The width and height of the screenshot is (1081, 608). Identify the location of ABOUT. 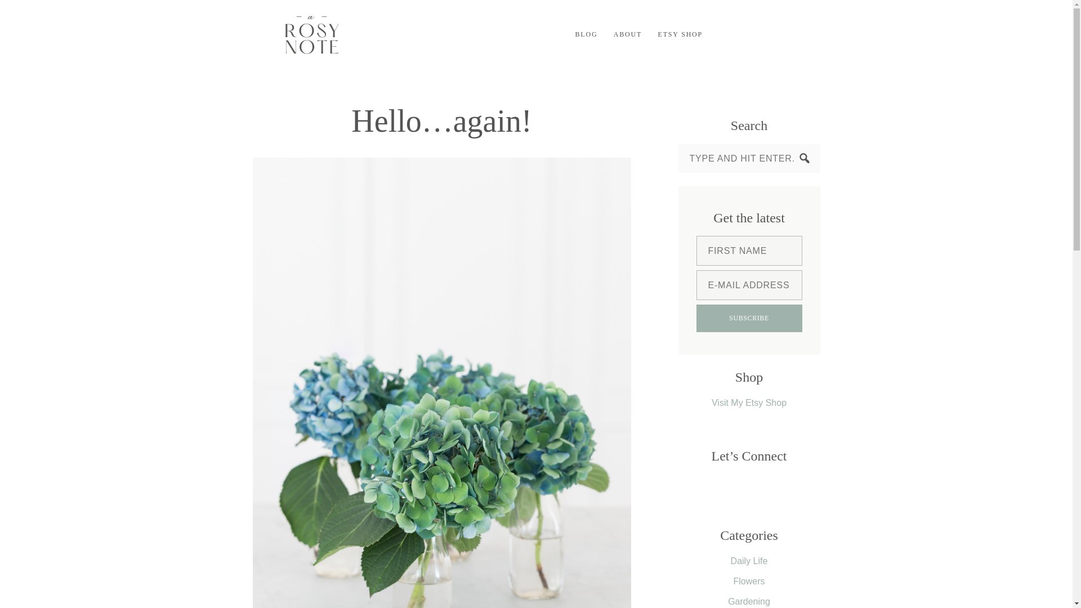
(627, 34).